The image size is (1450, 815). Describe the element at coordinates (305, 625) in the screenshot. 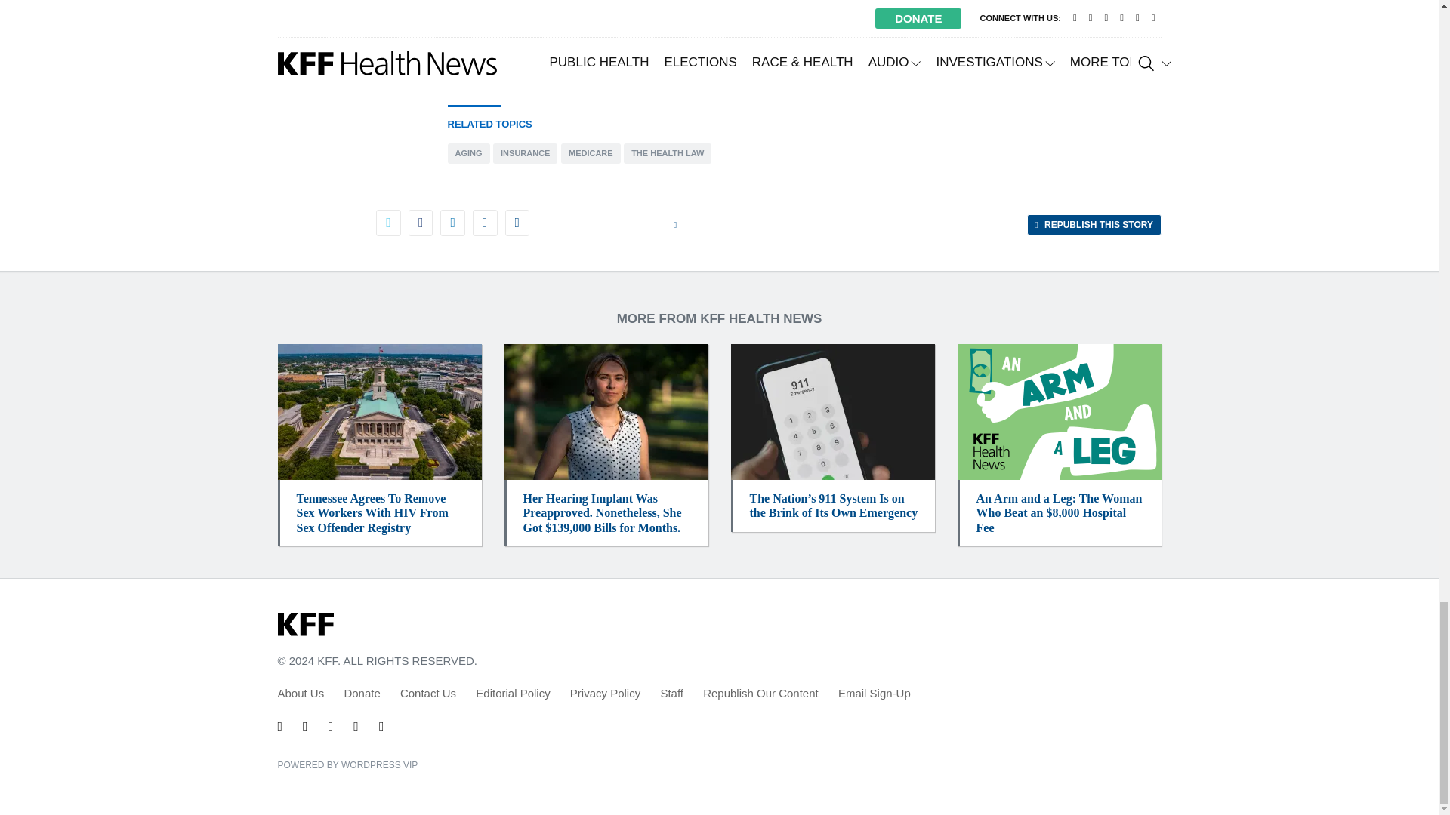

I see `KFF` at that location.